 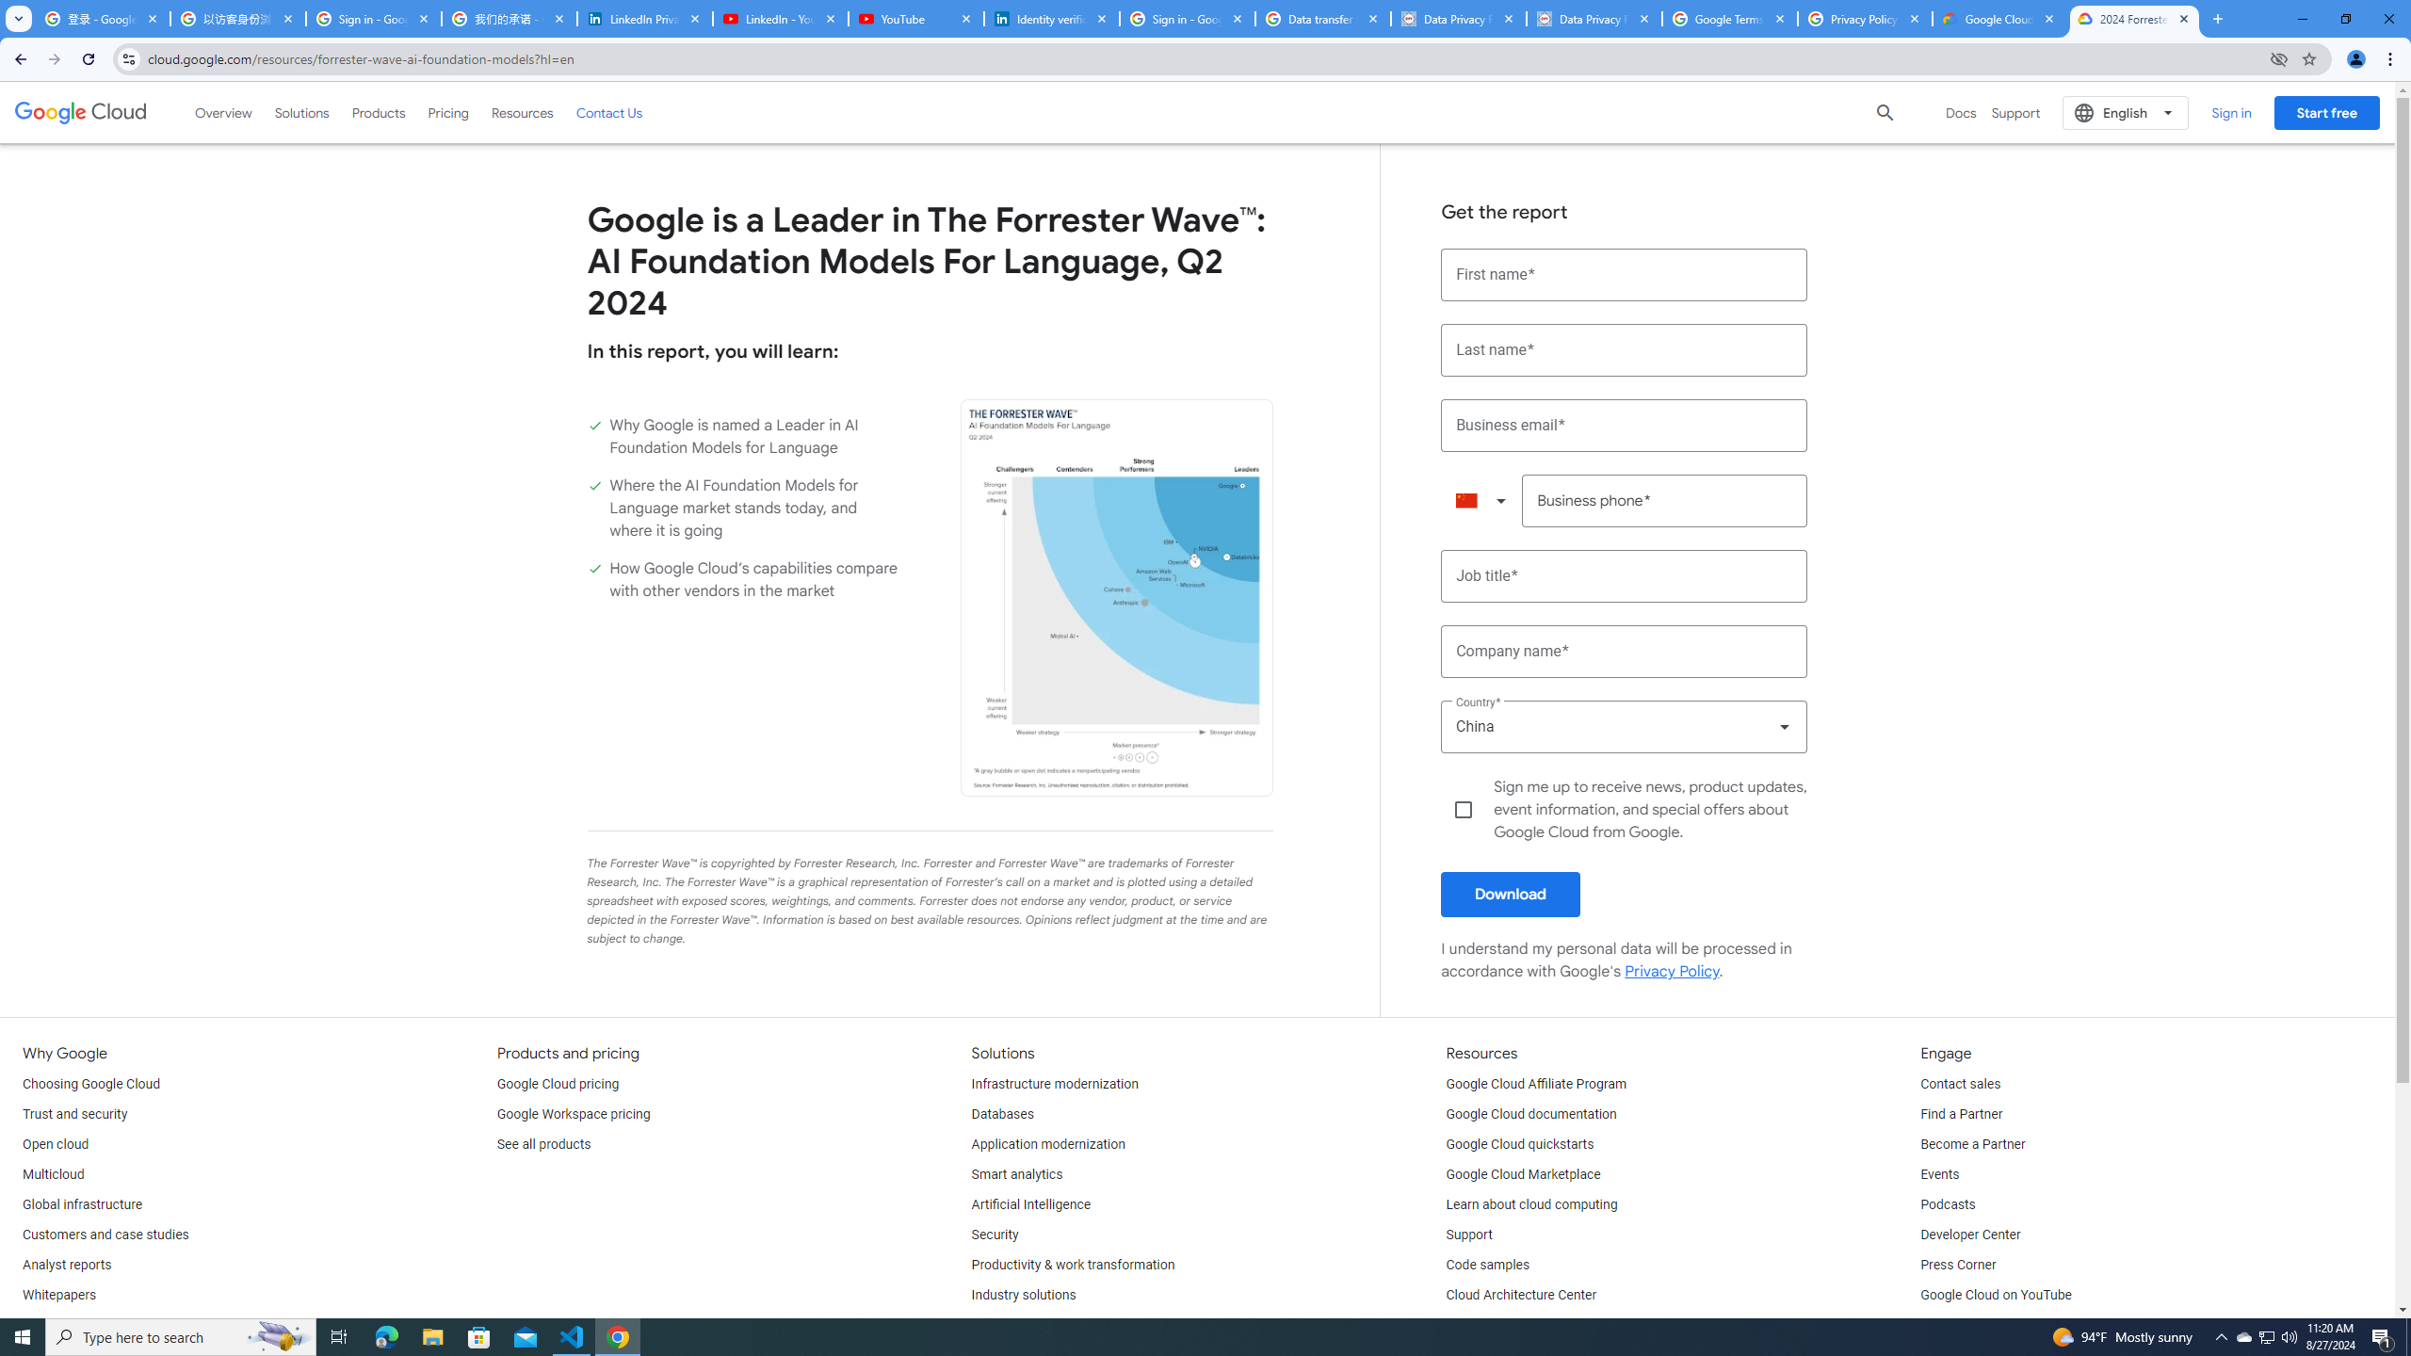 I want to click on Choosing Google Cloud, so click(x=91, y=1085).